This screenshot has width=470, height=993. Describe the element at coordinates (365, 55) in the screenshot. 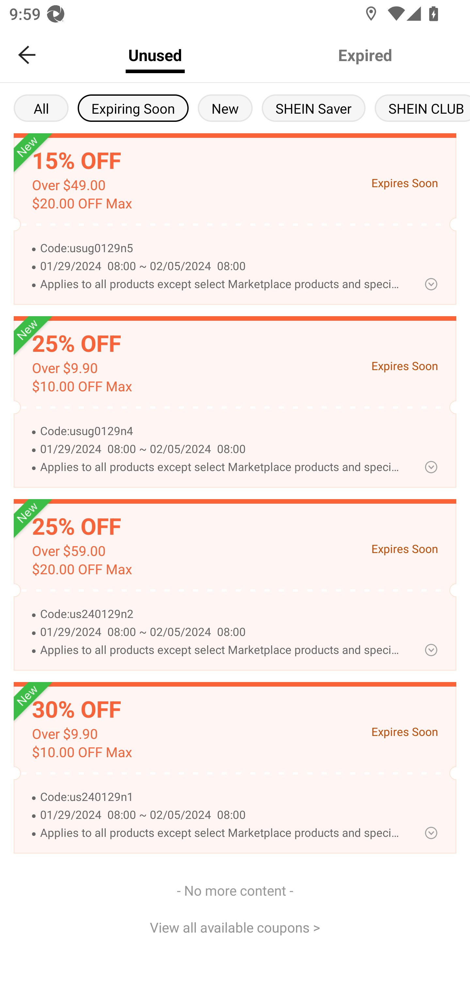

I see `Expired` at that location.